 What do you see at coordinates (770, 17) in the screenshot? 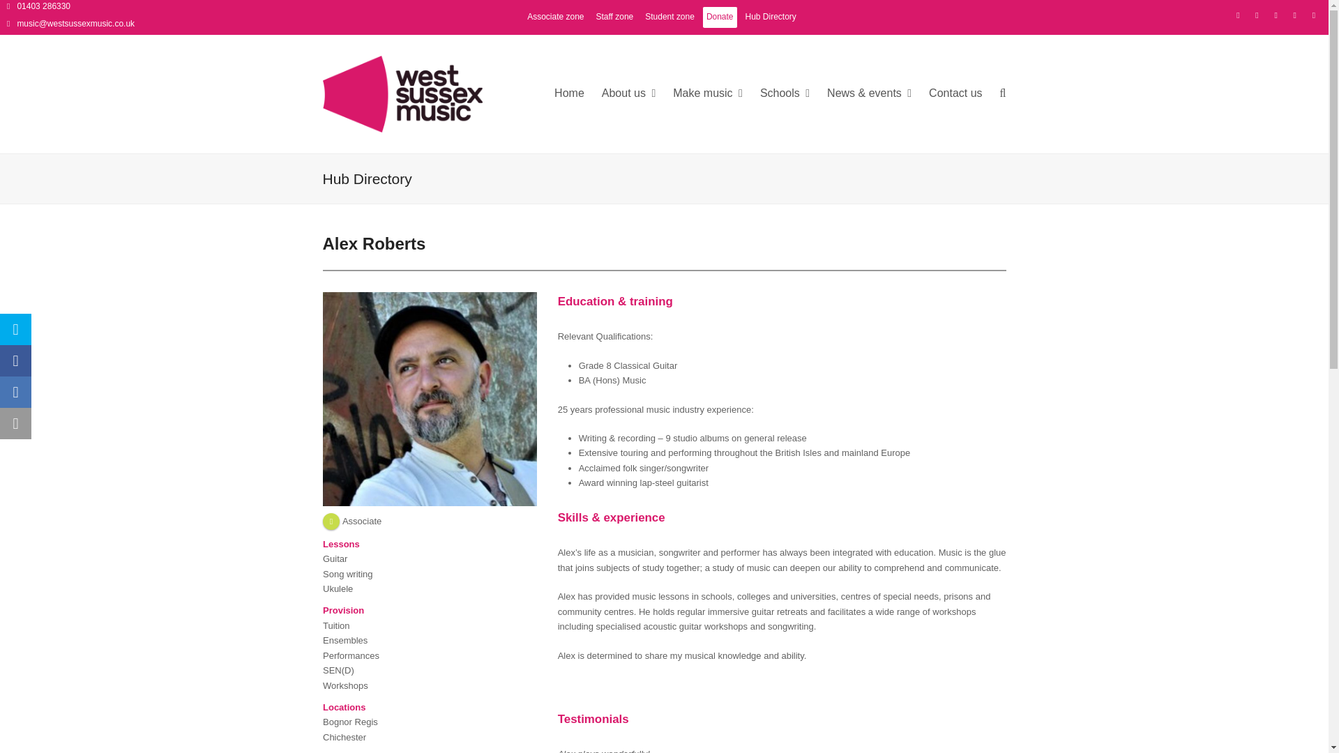
I see `Hub Directory` at bounding box center [770, 17].